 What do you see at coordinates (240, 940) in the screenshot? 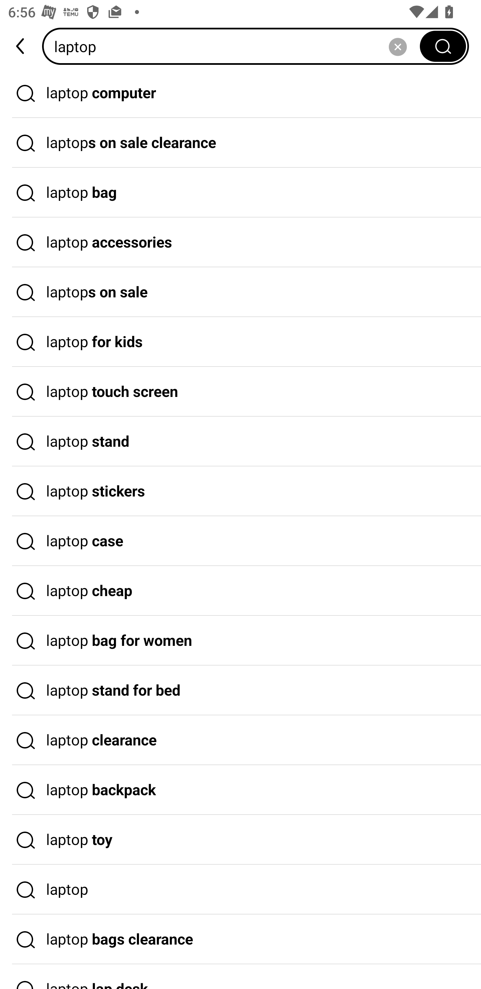
I see `laptop bags clearance` at bounding box center [240, 940].